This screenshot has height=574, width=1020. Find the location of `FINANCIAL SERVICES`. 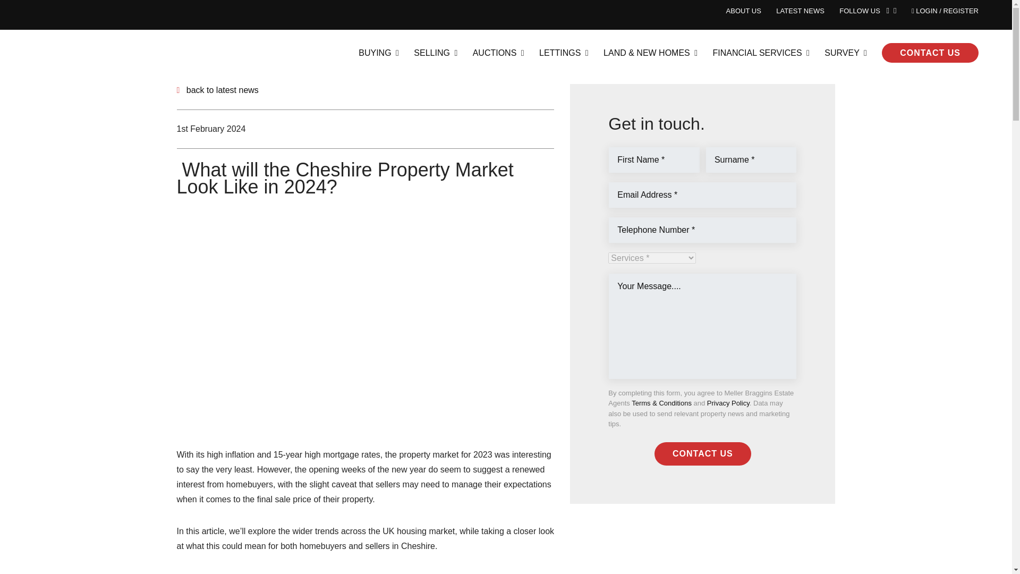

FINANCIAL SERVICES is located at coordinates (761, 52).